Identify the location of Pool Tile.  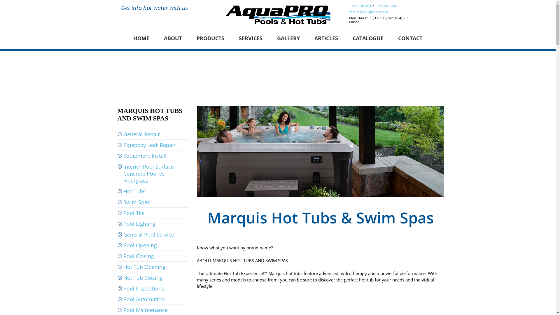
(153, 213).